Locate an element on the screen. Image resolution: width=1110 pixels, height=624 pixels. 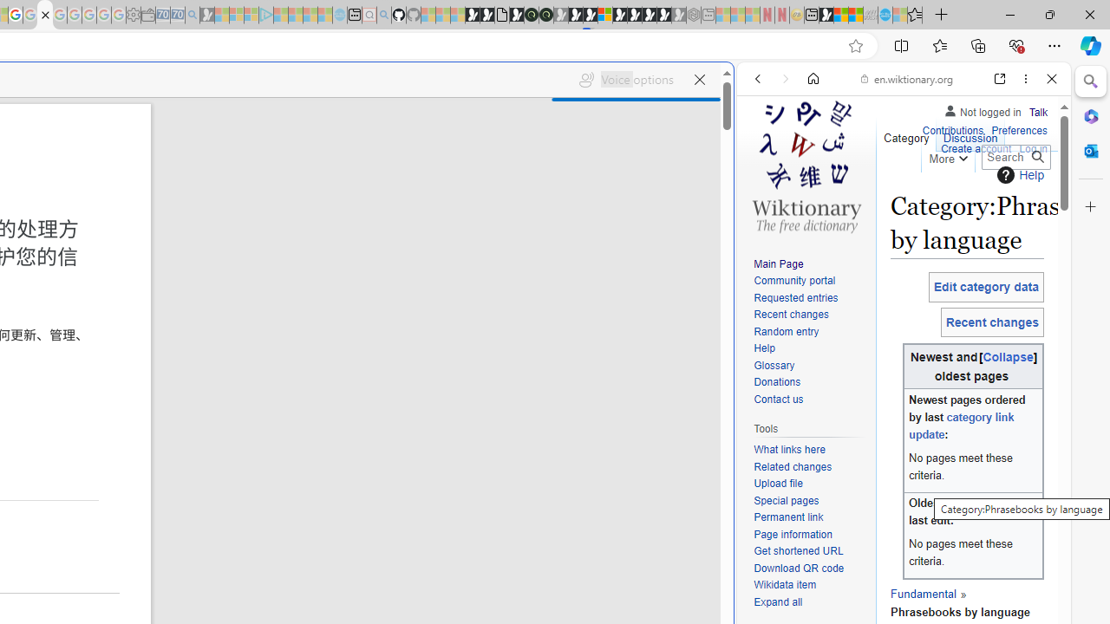
Random entry is located at coordinates (786, 331).